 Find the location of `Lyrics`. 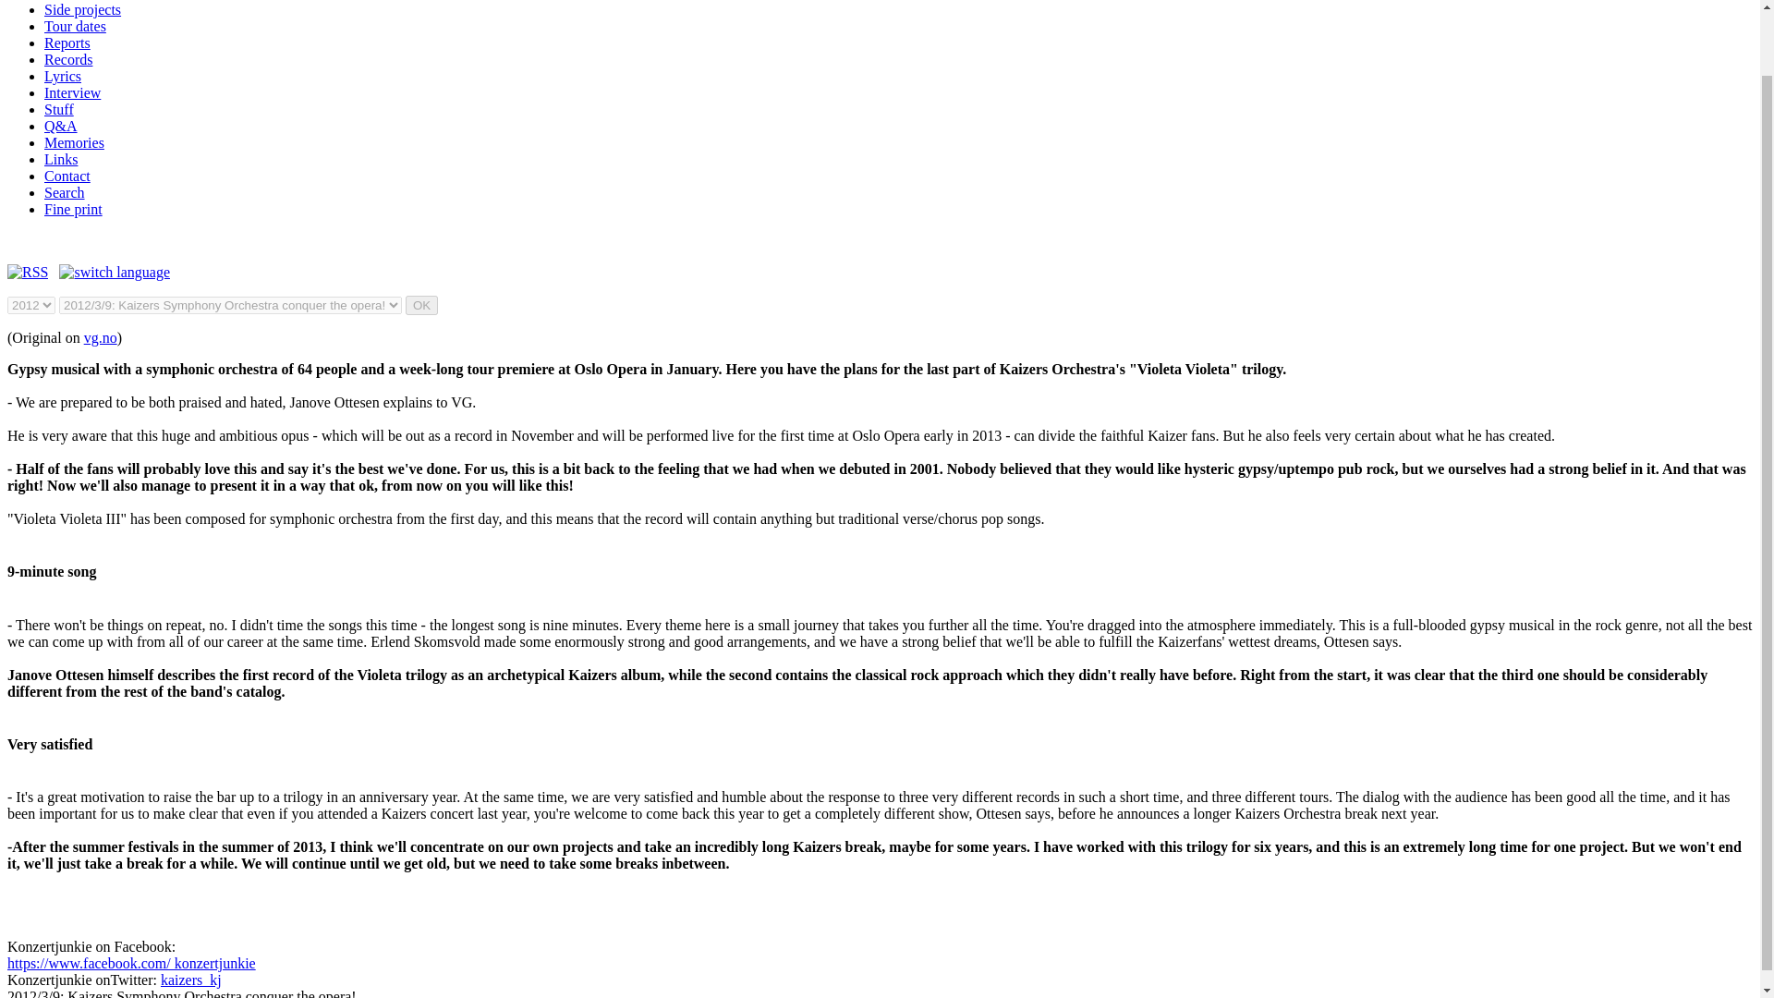

Lyrics is located at coordinates (63, 76).